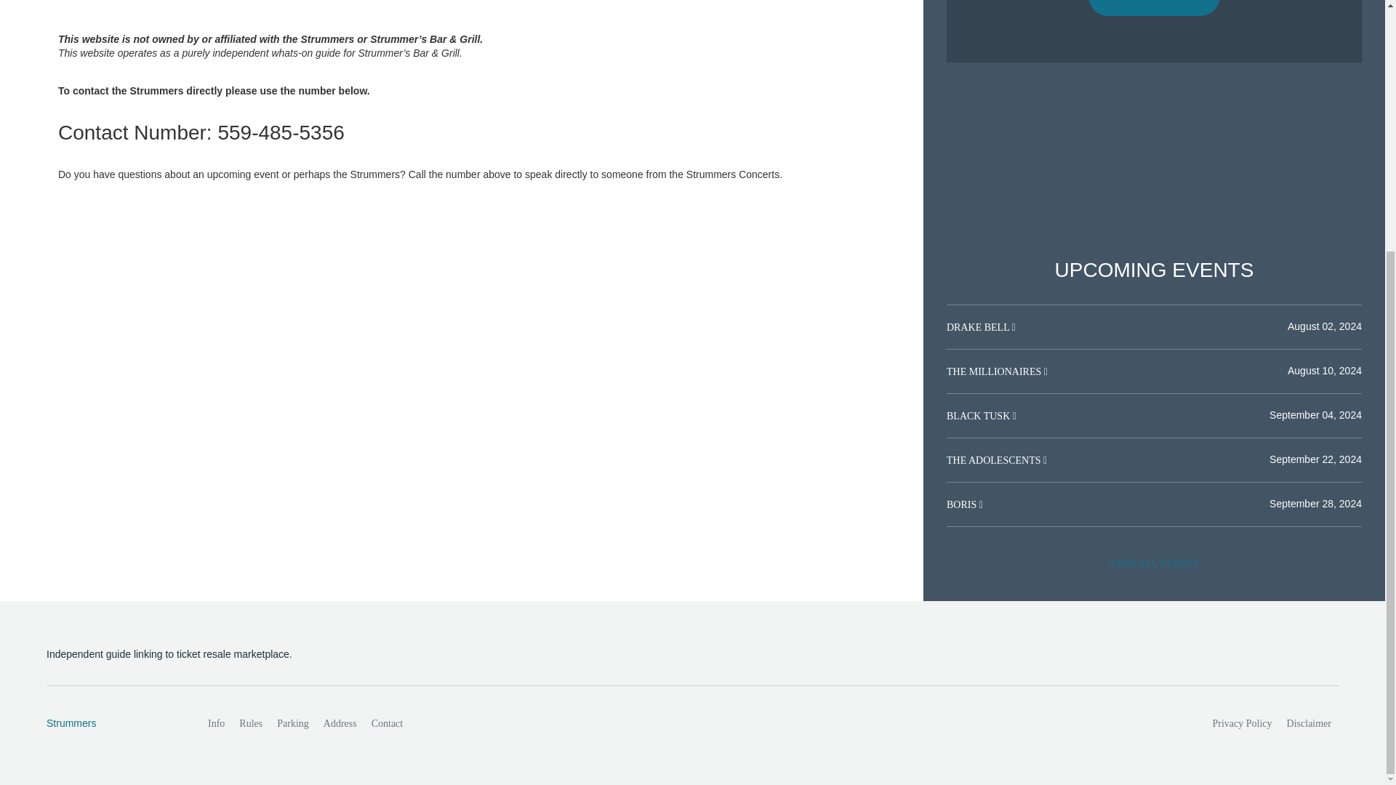 This screenshot has height=785, width=1396. What do you see at coordinates (387, 724) in the screenshot?
I see `Contact` at bounding box center [387, 724].